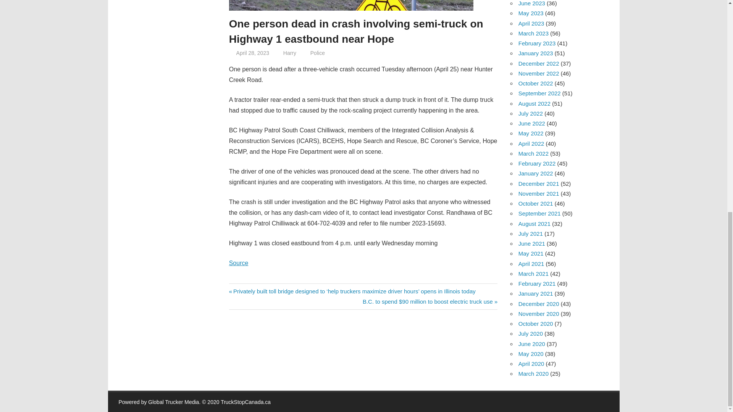 Image resolution: width=733 pixels, height=412 pixels. What do you see at coordinates (537, 43) in the screenshot?
I see `February 2023` at bounding box center [537, 43].